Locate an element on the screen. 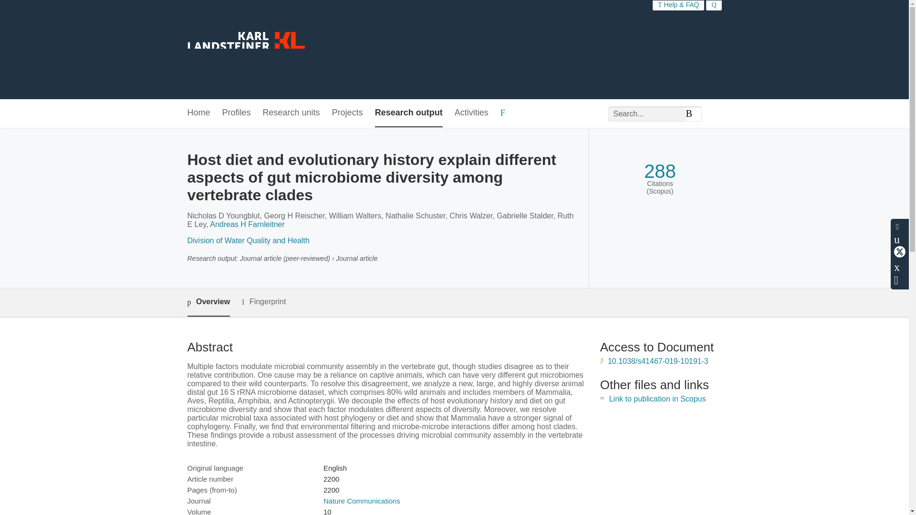  Nature Communications is located at coordinates (362, 501).